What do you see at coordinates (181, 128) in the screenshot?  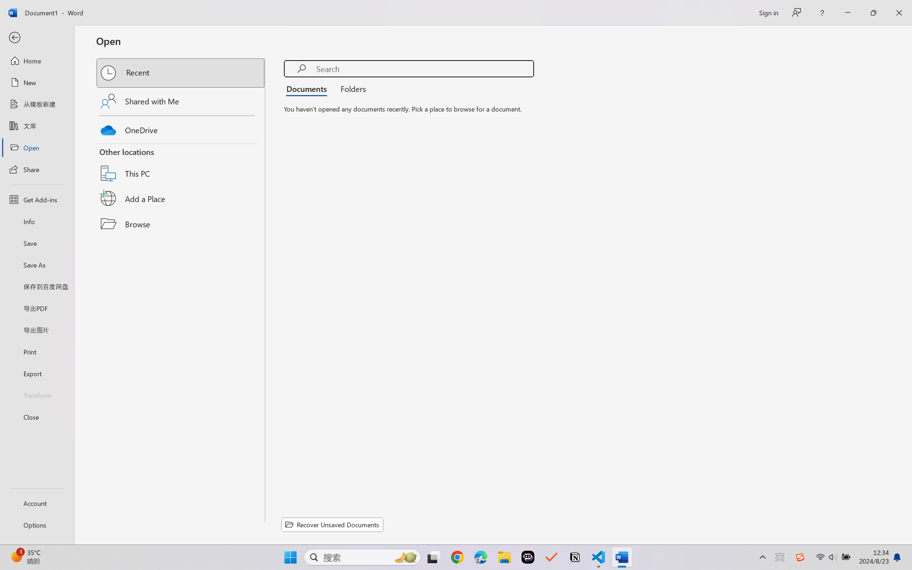 I see `OneDrive` at bounding box center [181, 128].